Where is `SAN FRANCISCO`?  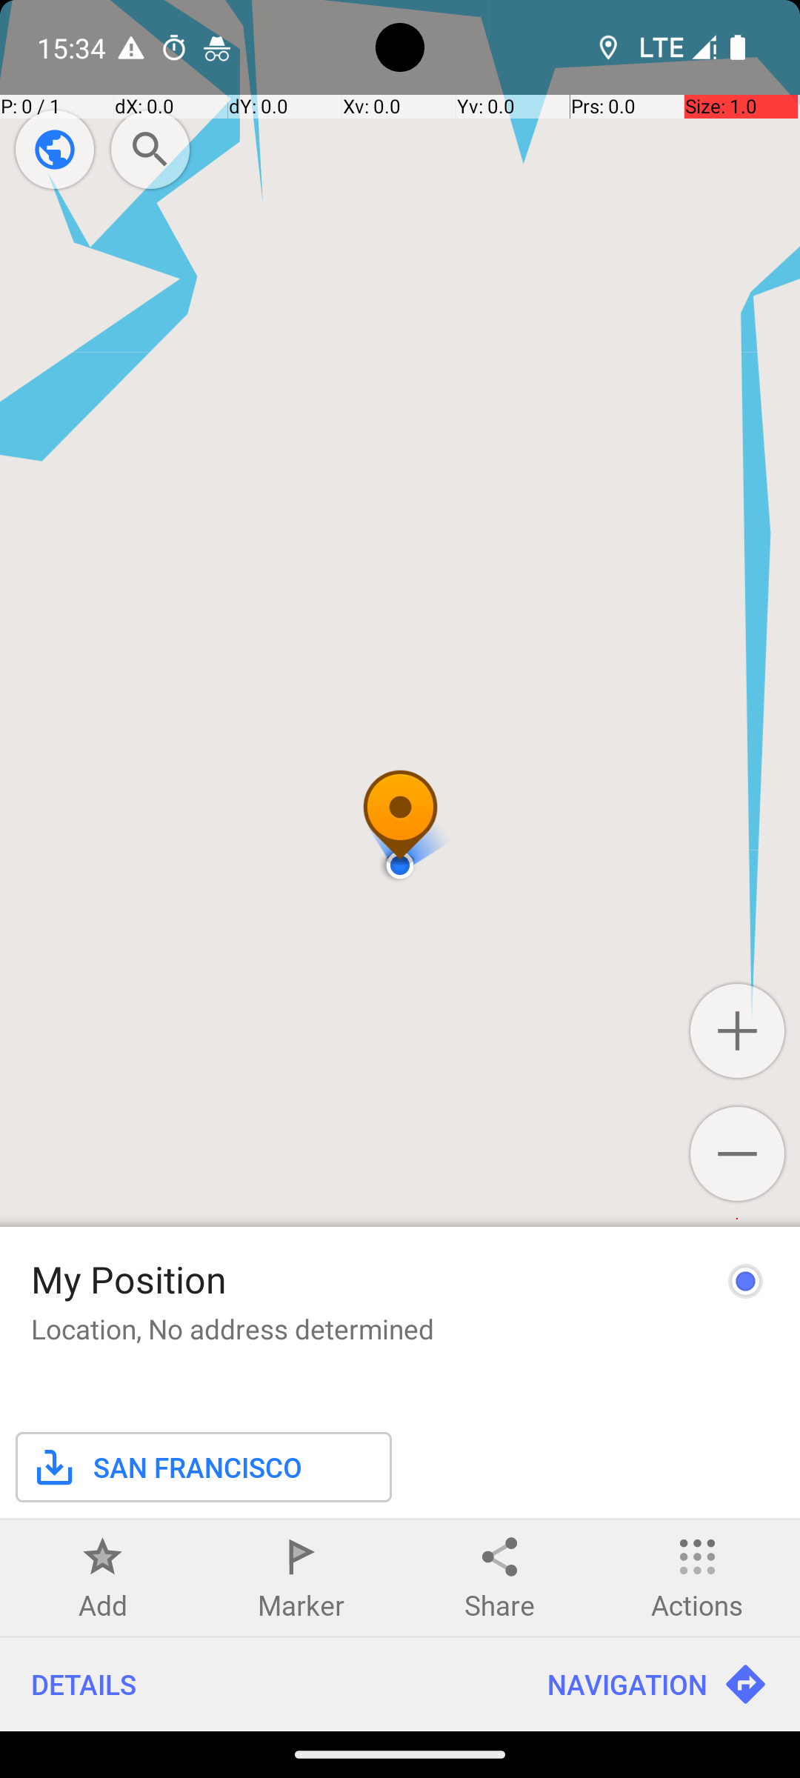 SAN FRANCISCO is located at coordinates (167, 1467).